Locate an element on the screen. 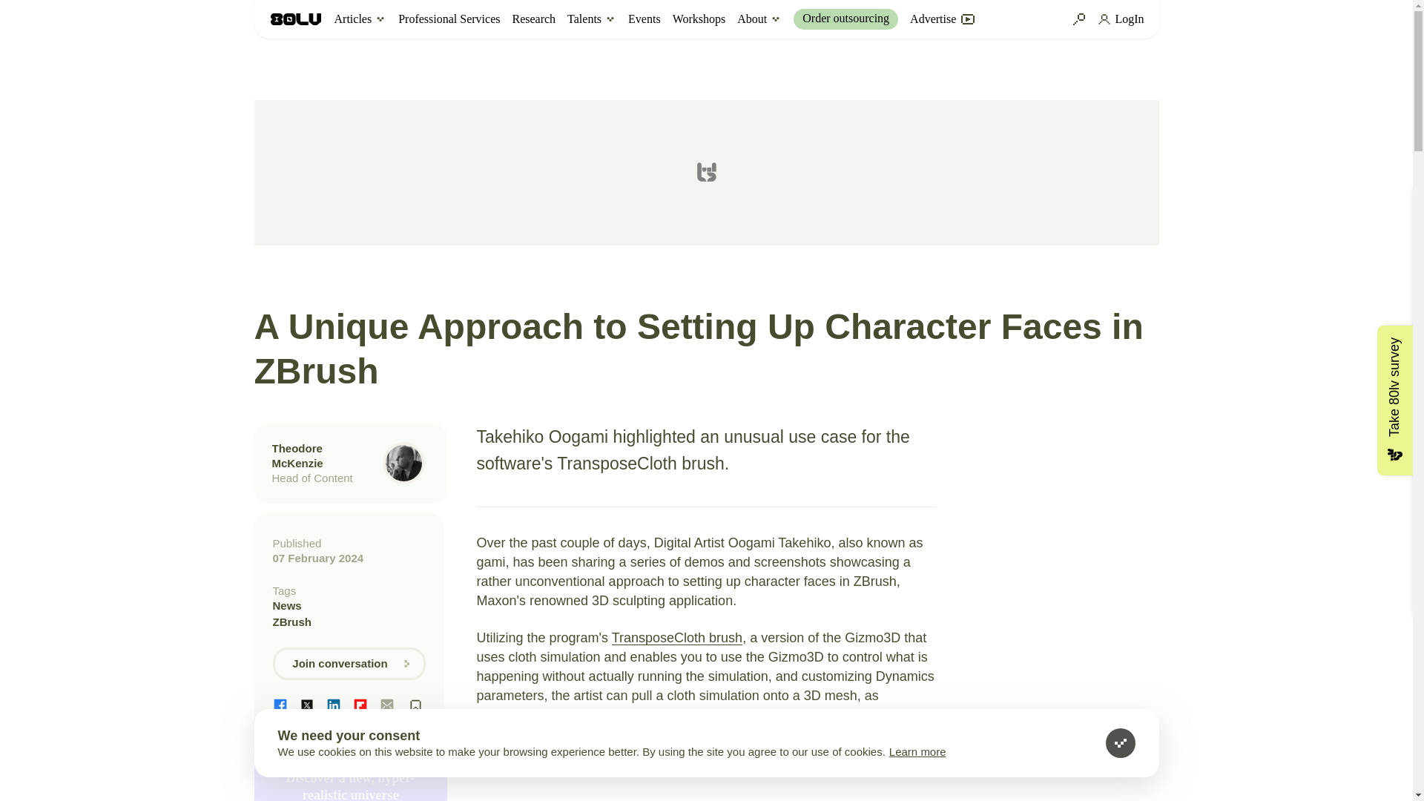 Image resolution: width=1424 pixels, height=801 pixels. Twitter is located at coordinates (307, 705).